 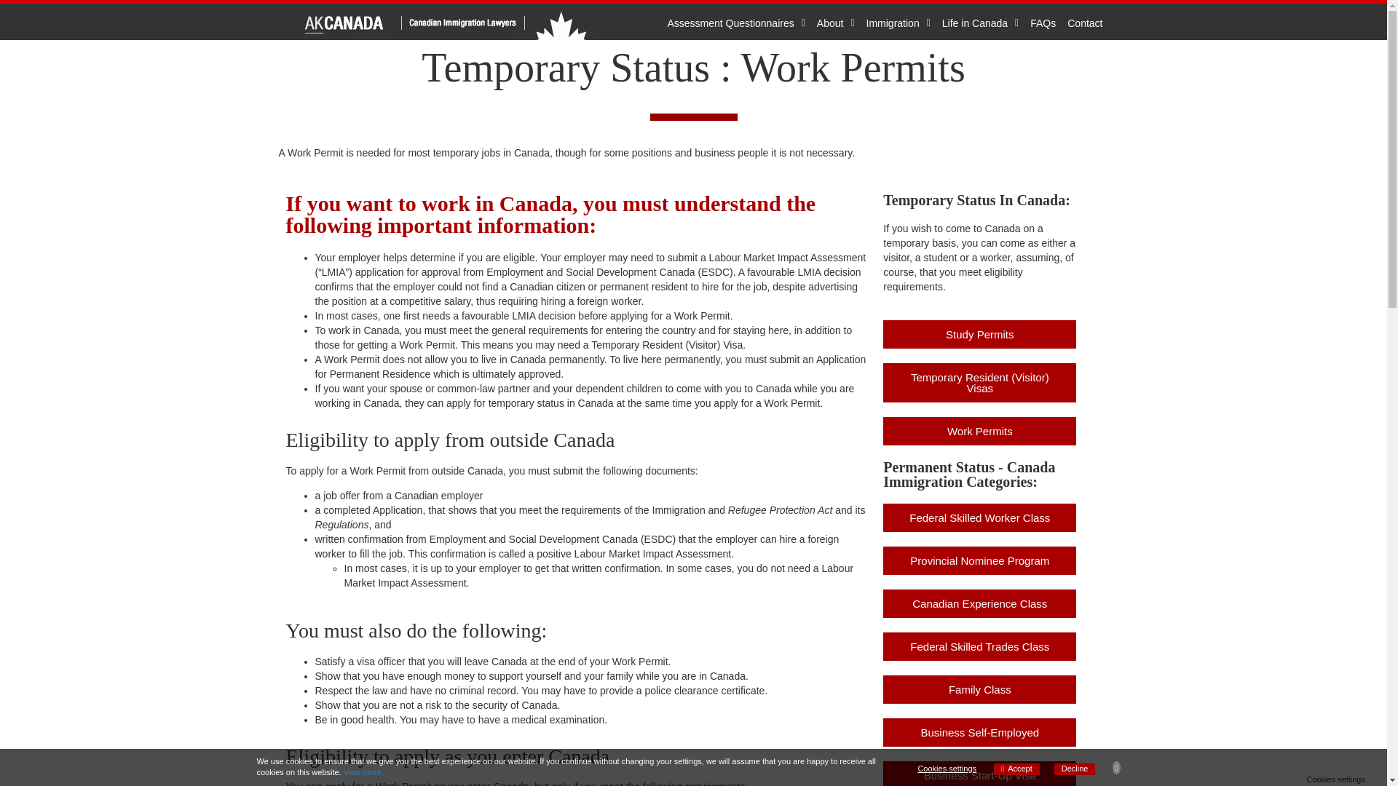 What do you see at coordinates (980, 774) in the screenshot?
I see `Business Start-Up Visa` at bounding box center [980, 774].